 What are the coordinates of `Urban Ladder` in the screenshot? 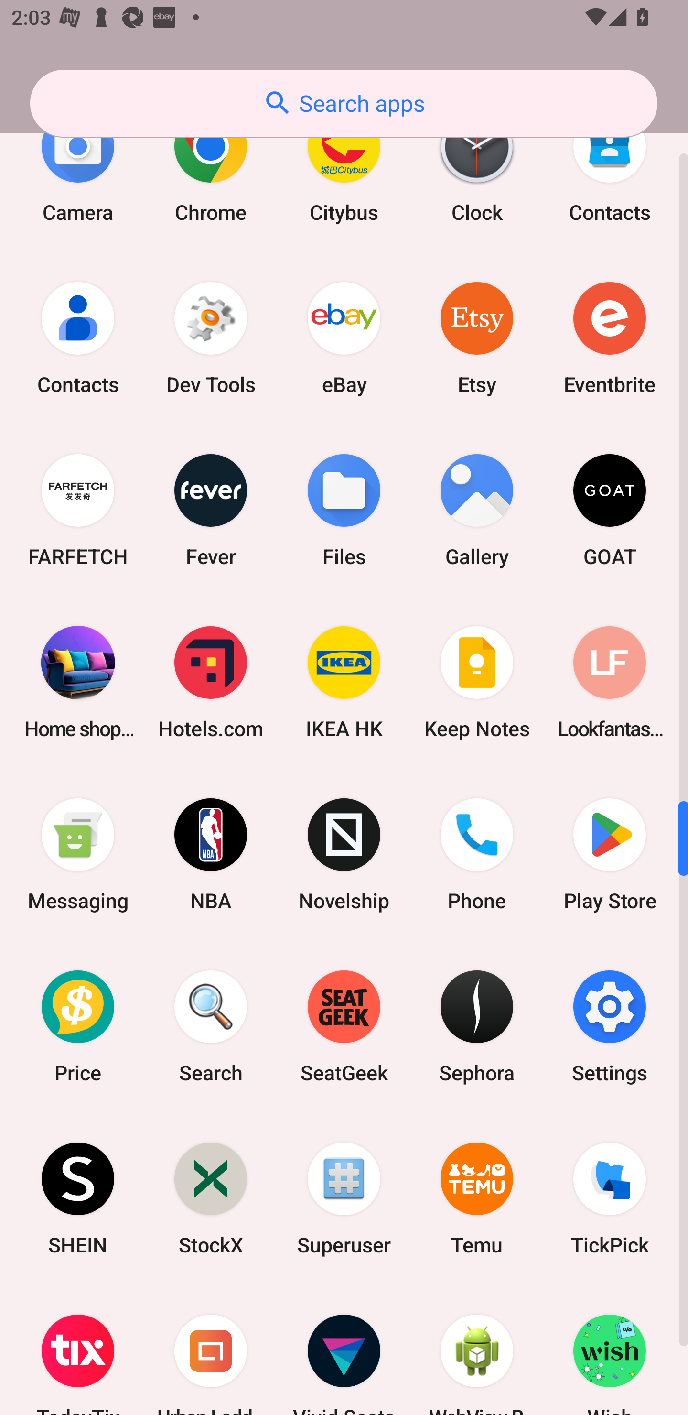 It's located at (211, 1350).